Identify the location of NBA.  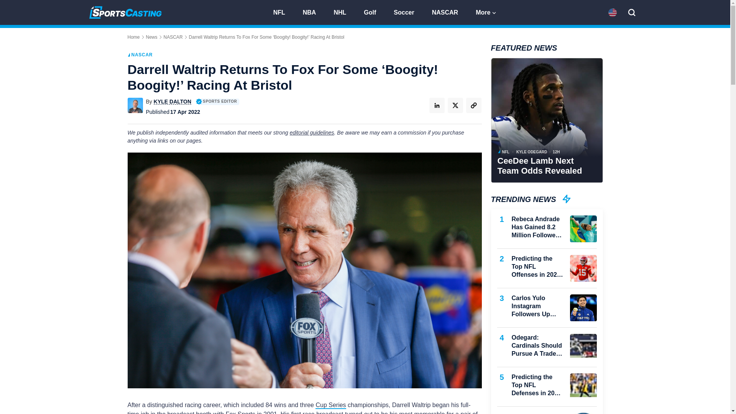
(313, 11).